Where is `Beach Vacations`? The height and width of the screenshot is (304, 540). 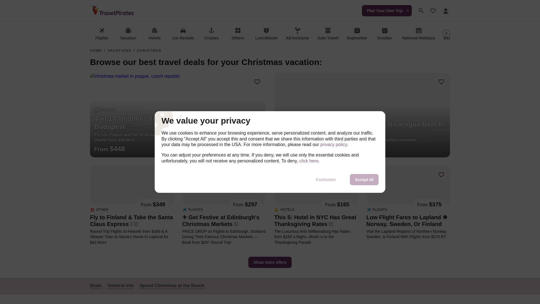
Beach Vacations is located at coordinates (459, 34).